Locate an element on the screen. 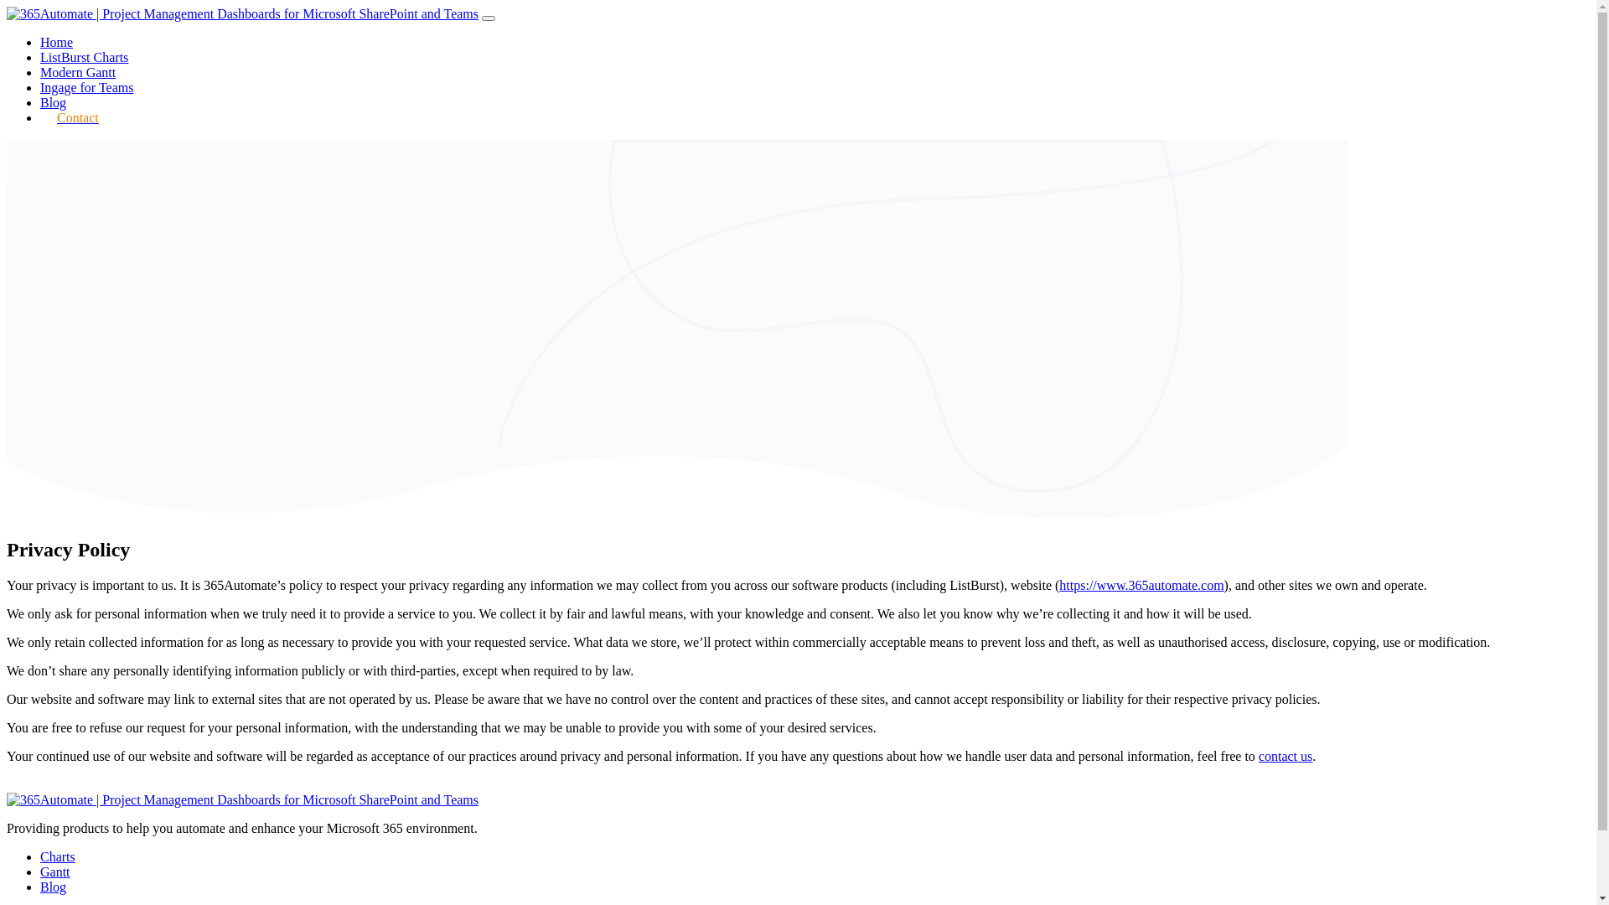 Image resolution: width=1609 pixels, height=905 pixels. Contact is located at coordinates (78, 111).